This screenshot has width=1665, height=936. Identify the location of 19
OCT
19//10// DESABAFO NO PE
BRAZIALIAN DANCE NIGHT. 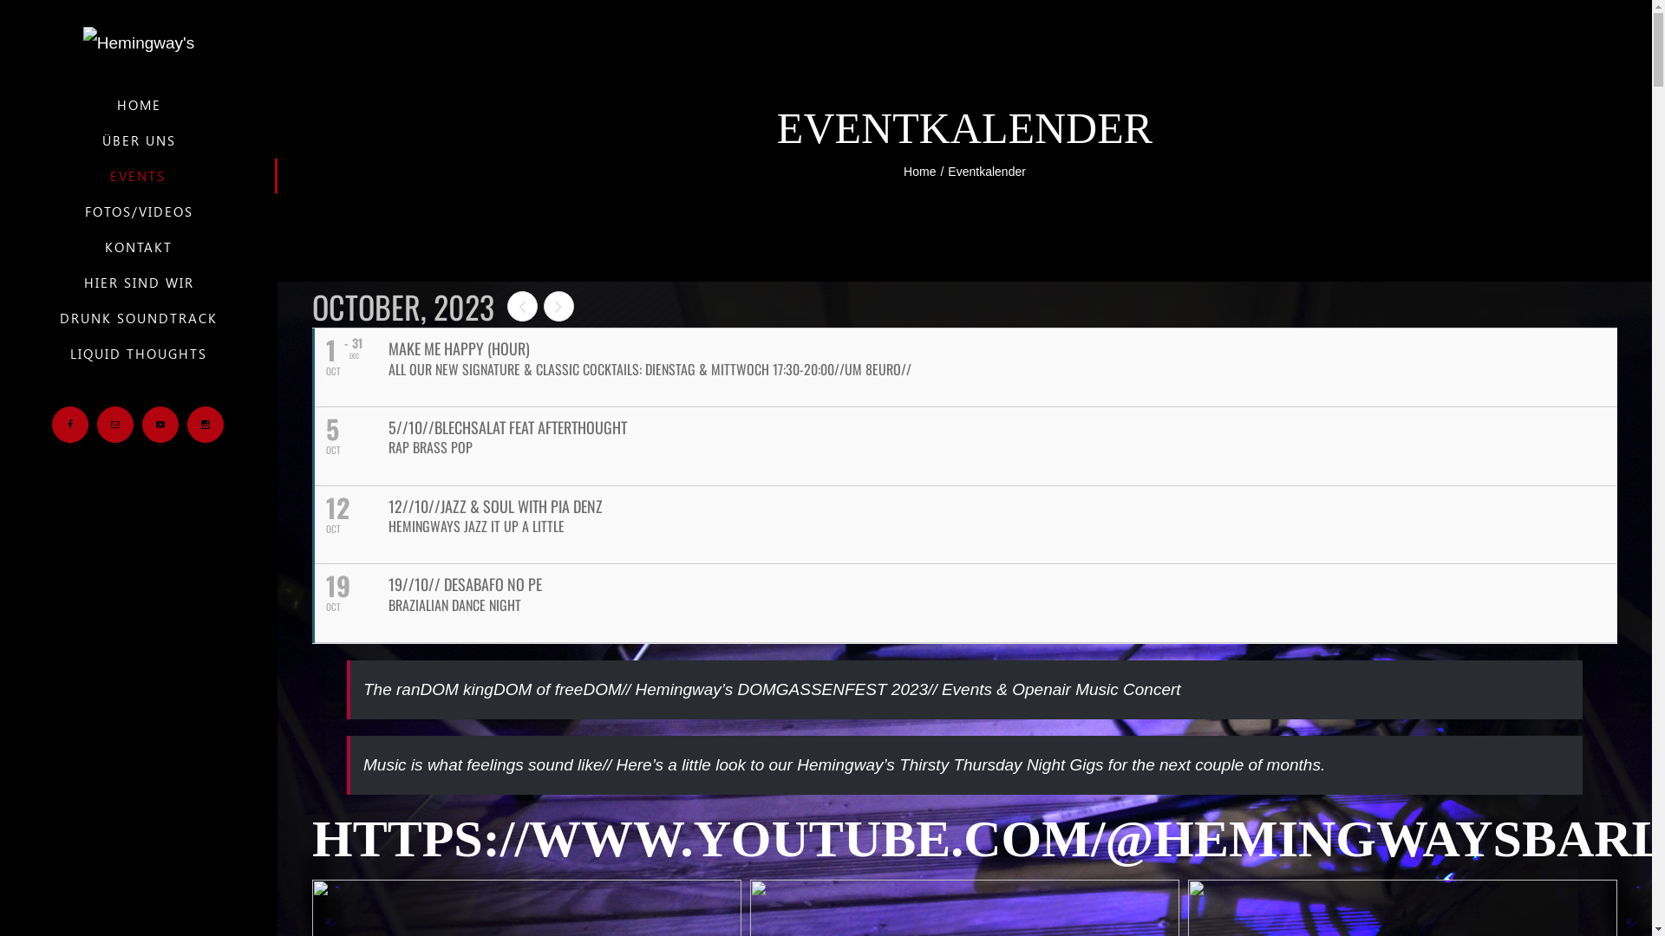
(964, 603).